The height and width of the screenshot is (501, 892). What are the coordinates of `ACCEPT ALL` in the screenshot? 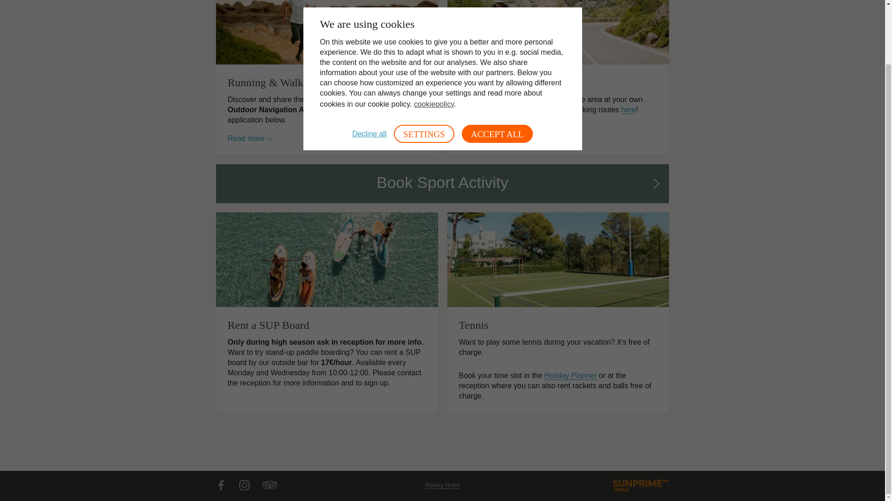 It's located at (497, 67).